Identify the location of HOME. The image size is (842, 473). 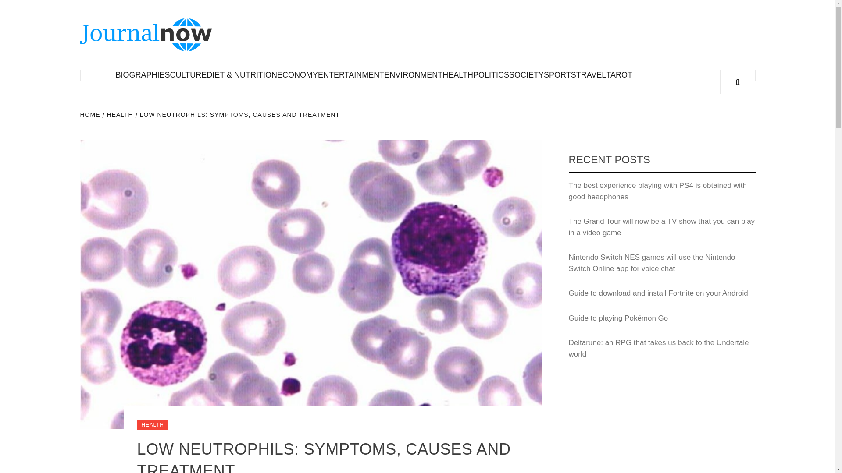
(91, 115).